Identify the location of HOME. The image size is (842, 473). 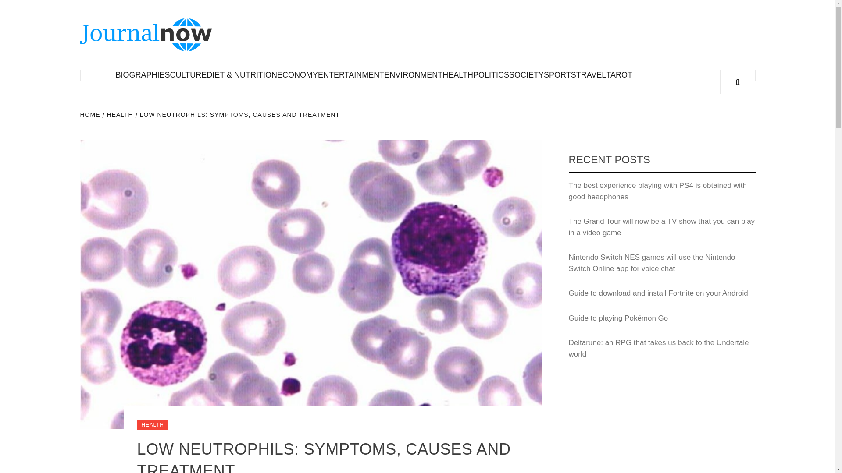
(91, 115).